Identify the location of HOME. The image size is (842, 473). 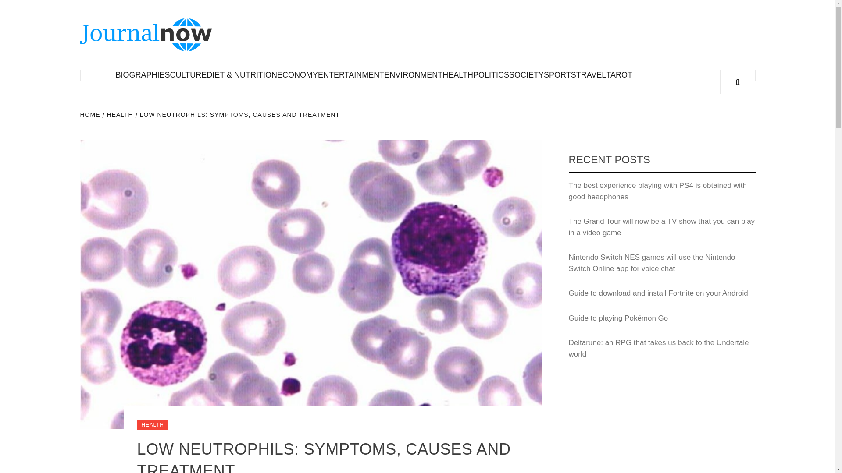
(91, 115).